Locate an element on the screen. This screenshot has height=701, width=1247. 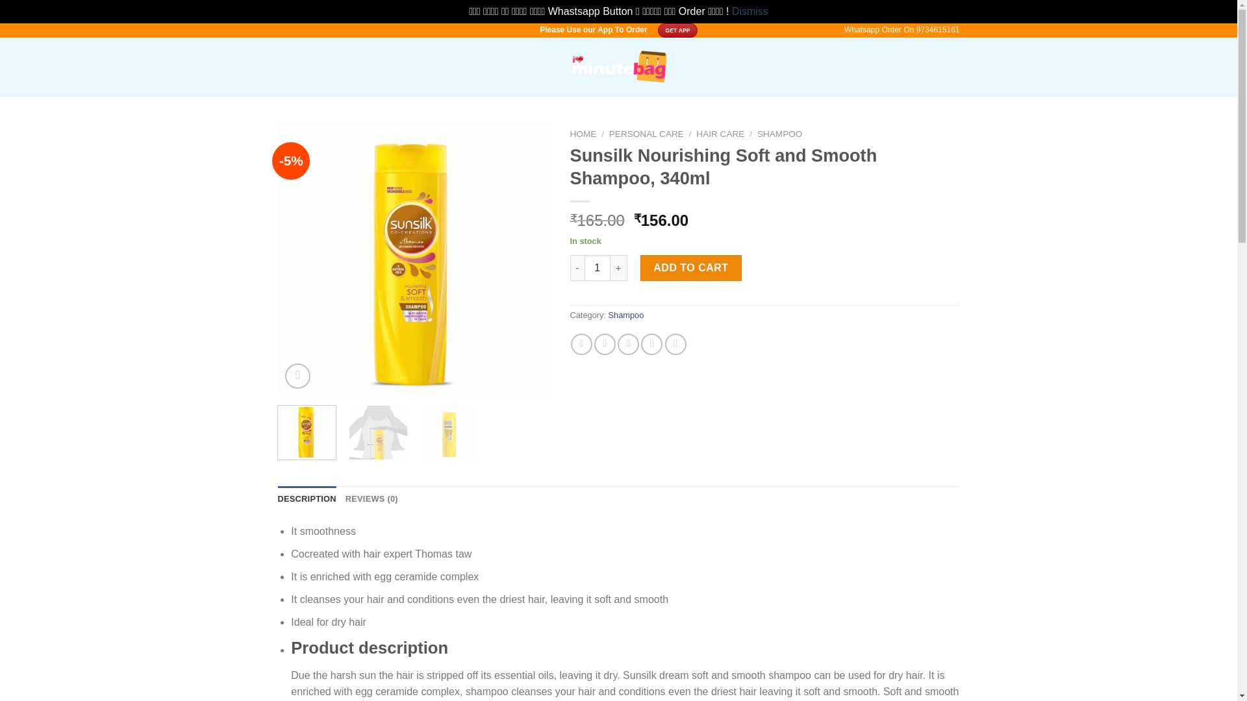
SHAMPOO is located at coordinates (779, 134).